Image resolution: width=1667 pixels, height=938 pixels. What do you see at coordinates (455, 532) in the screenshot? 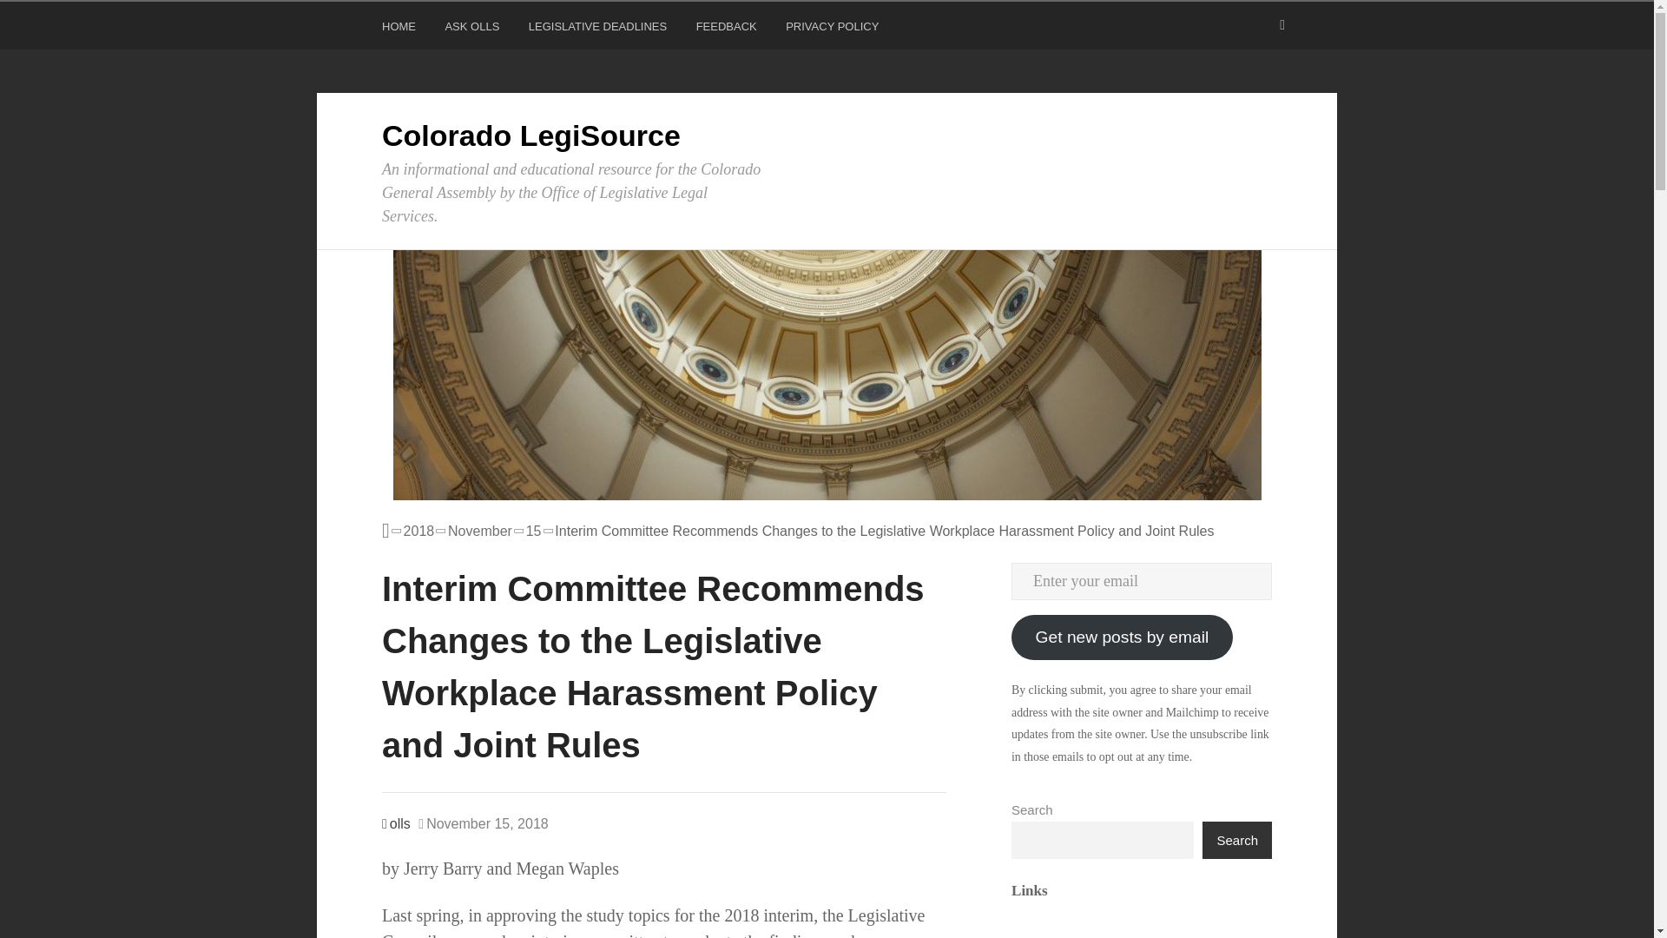
I see `2018` at bounding box center [455, 532].